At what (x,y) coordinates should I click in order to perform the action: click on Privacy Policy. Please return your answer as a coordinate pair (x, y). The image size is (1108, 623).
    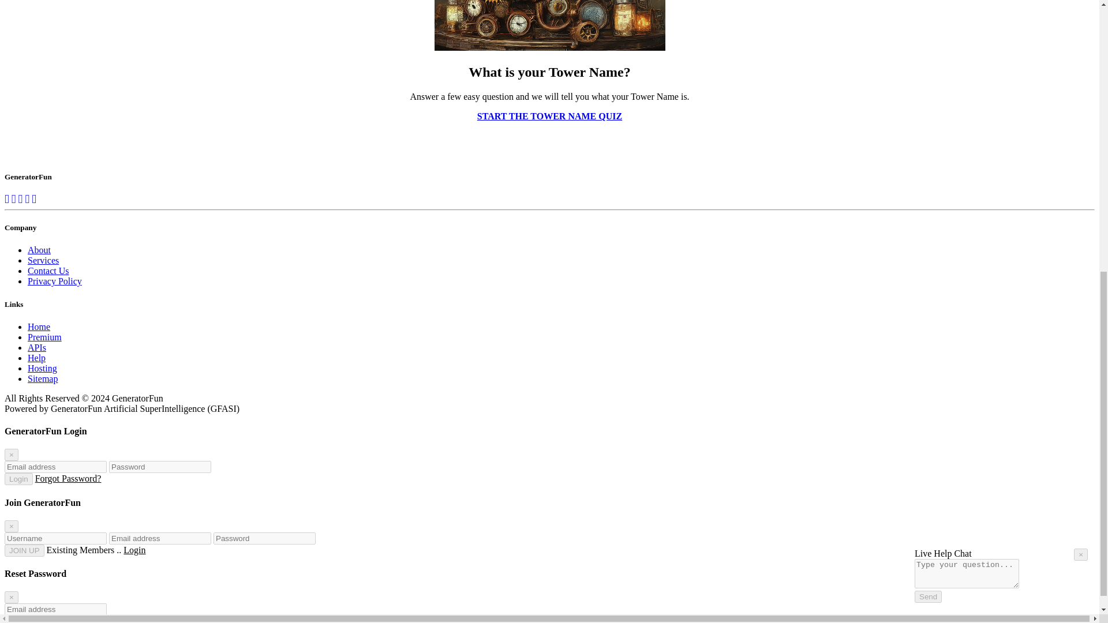
    Looking at the image, I should click on (55, 281).